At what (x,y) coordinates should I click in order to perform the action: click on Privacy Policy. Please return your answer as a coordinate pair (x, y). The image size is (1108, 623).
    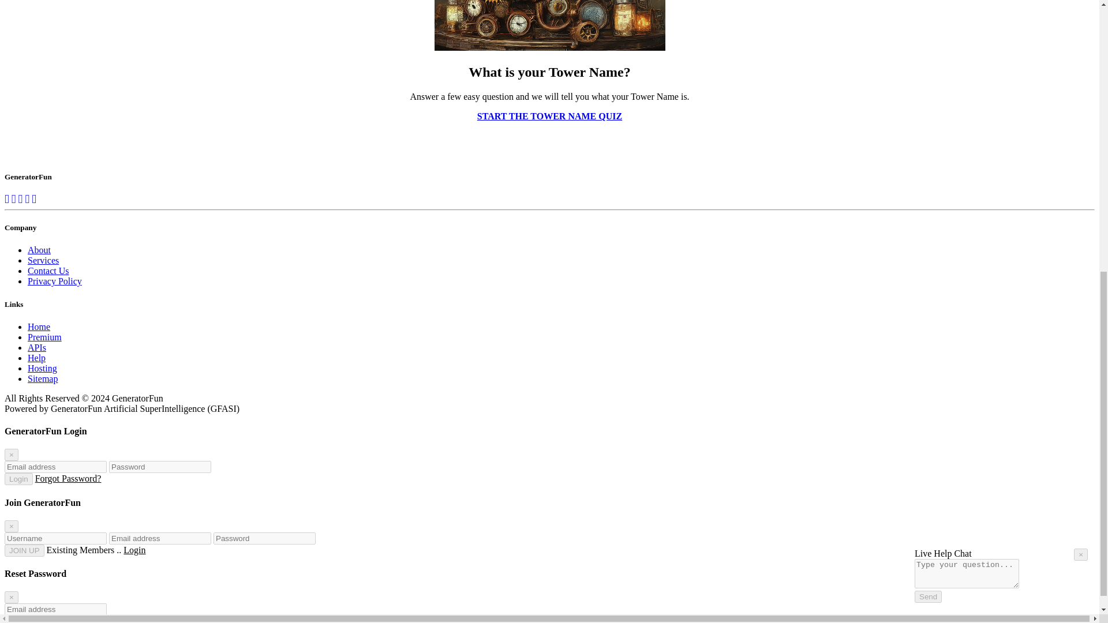
    Looking at the image, I should click on (55, 281).